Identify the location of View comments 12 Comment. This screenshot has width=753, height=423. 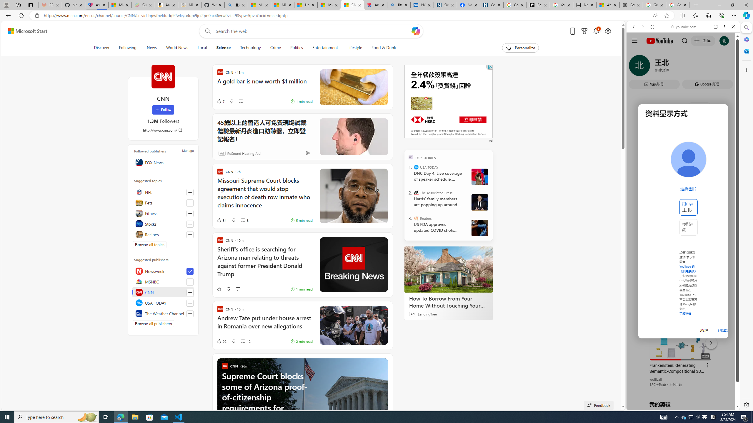
(243, 341).